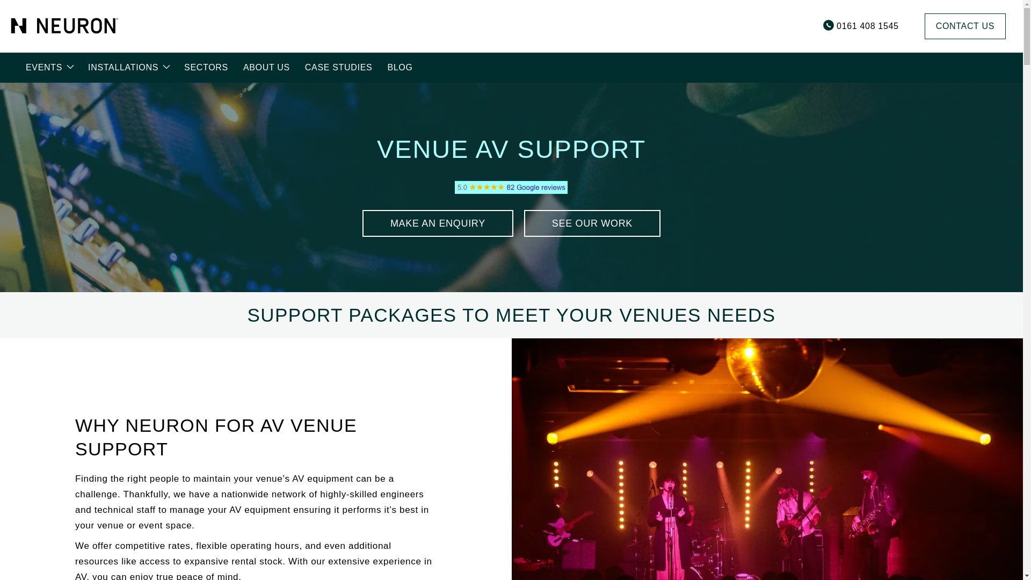  What do you see at coordinates (206, 68) in the screenshot?
I see `SECTORS` at bounding box center [206, 68].